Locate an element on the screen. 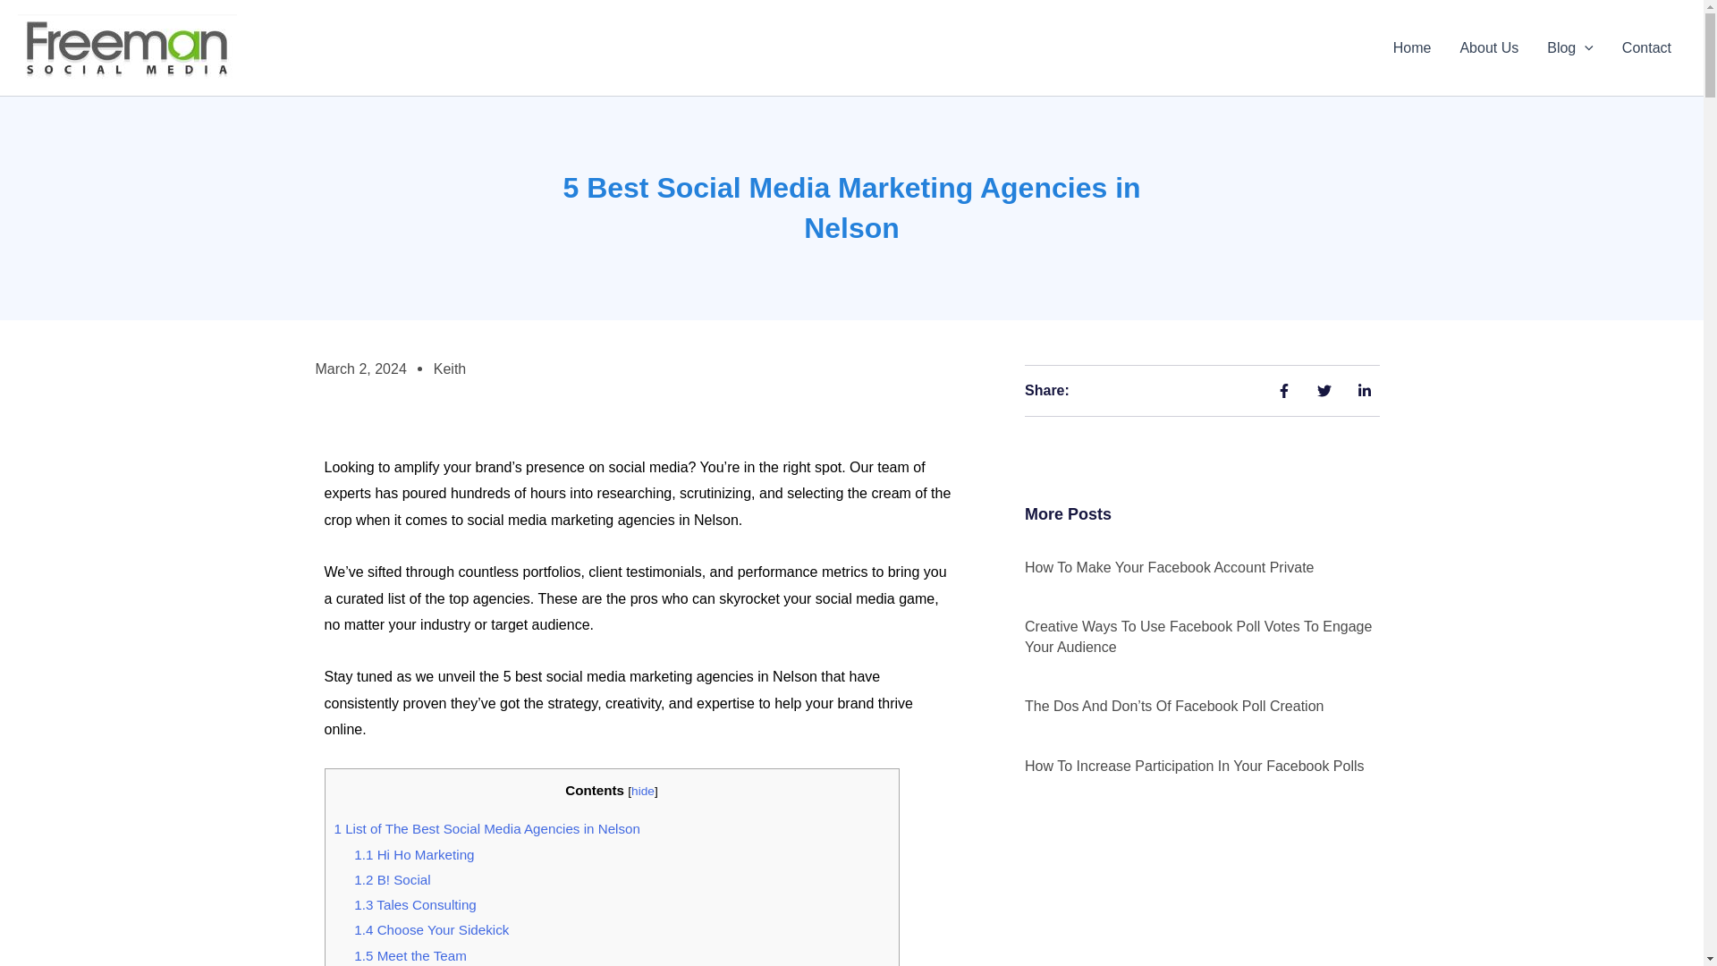 The width and height of the screenshot is (1717, 966). 1.5 Meet the Team is located at coordinates (410, 955).